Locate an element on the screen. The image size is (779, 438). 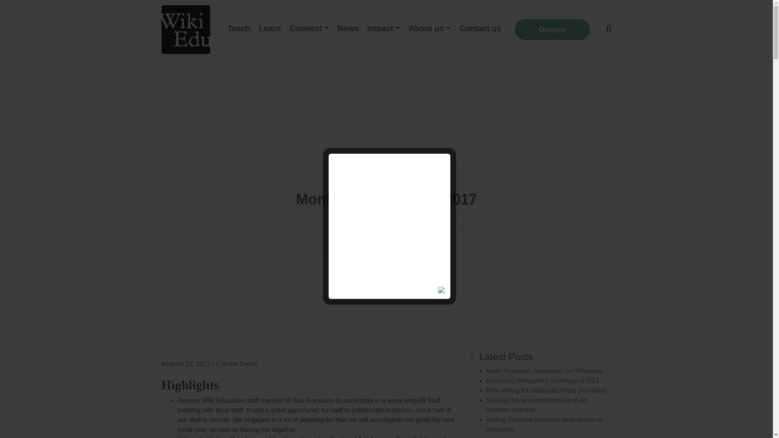
Donate is located at coordinates (553, 29).